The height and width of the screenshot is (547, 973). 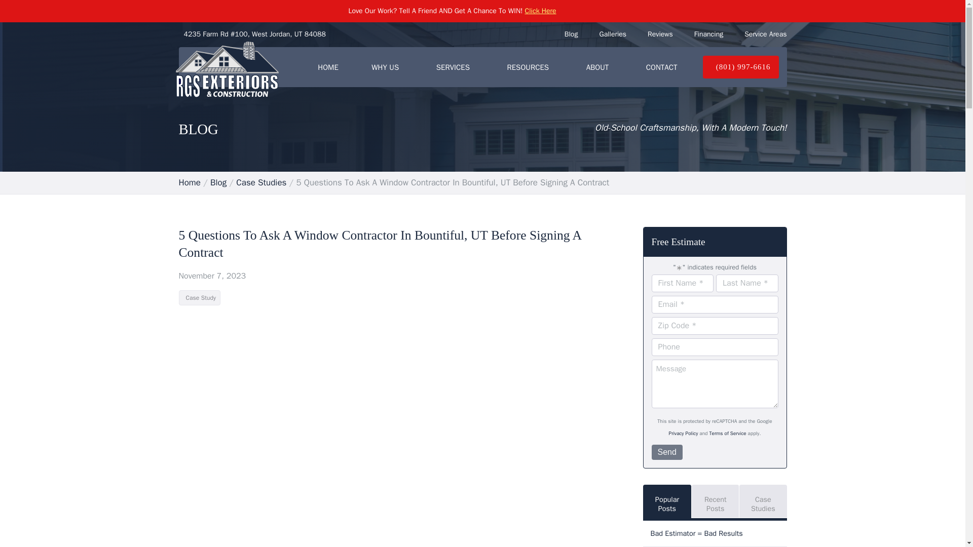 I want to click on Financing, so click(x=708, y=34).